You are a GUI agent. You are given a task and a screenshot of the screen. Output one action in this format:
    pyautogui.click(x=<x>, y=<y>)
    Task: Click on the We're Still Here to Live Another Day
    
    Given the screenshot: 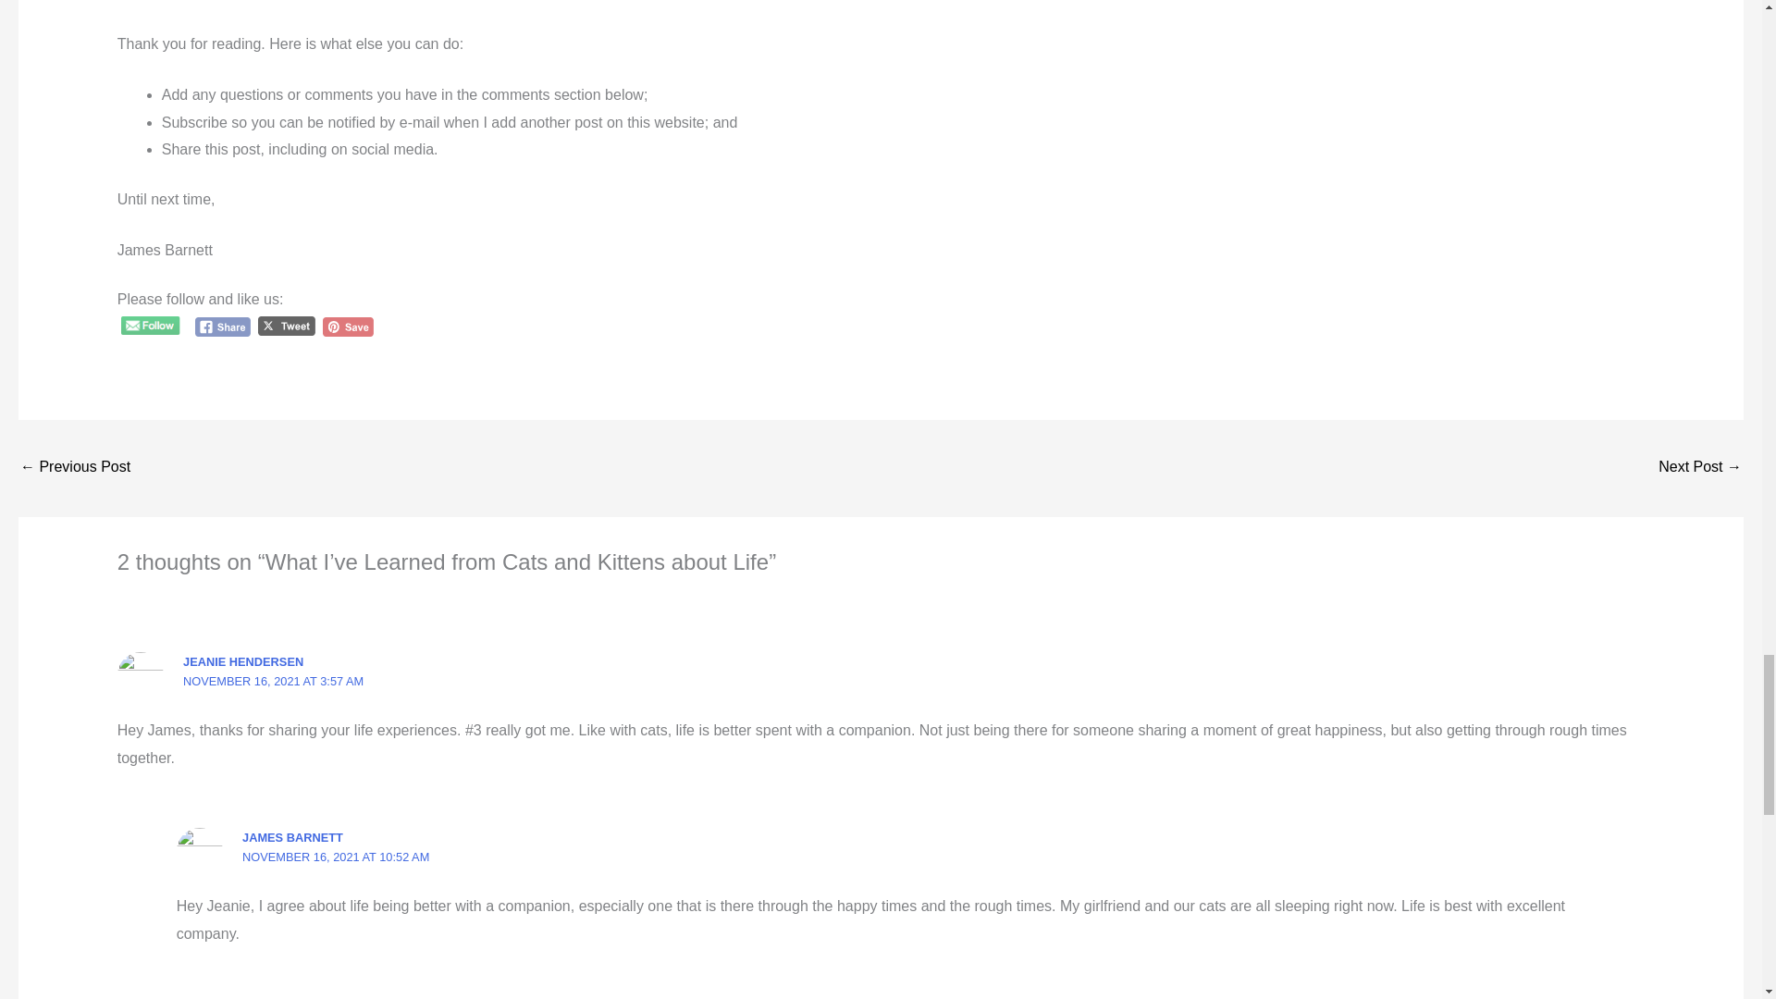 What is the action you would take?
    pyautogui.click(x=1700, y=468)
    